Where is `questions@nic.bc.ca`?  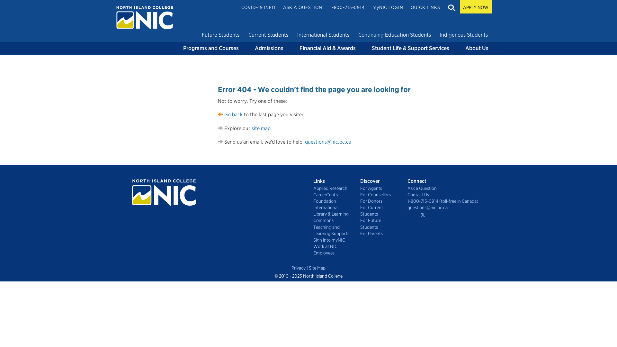
questions@nic.bc.ca is located at coordinates (450, 208).